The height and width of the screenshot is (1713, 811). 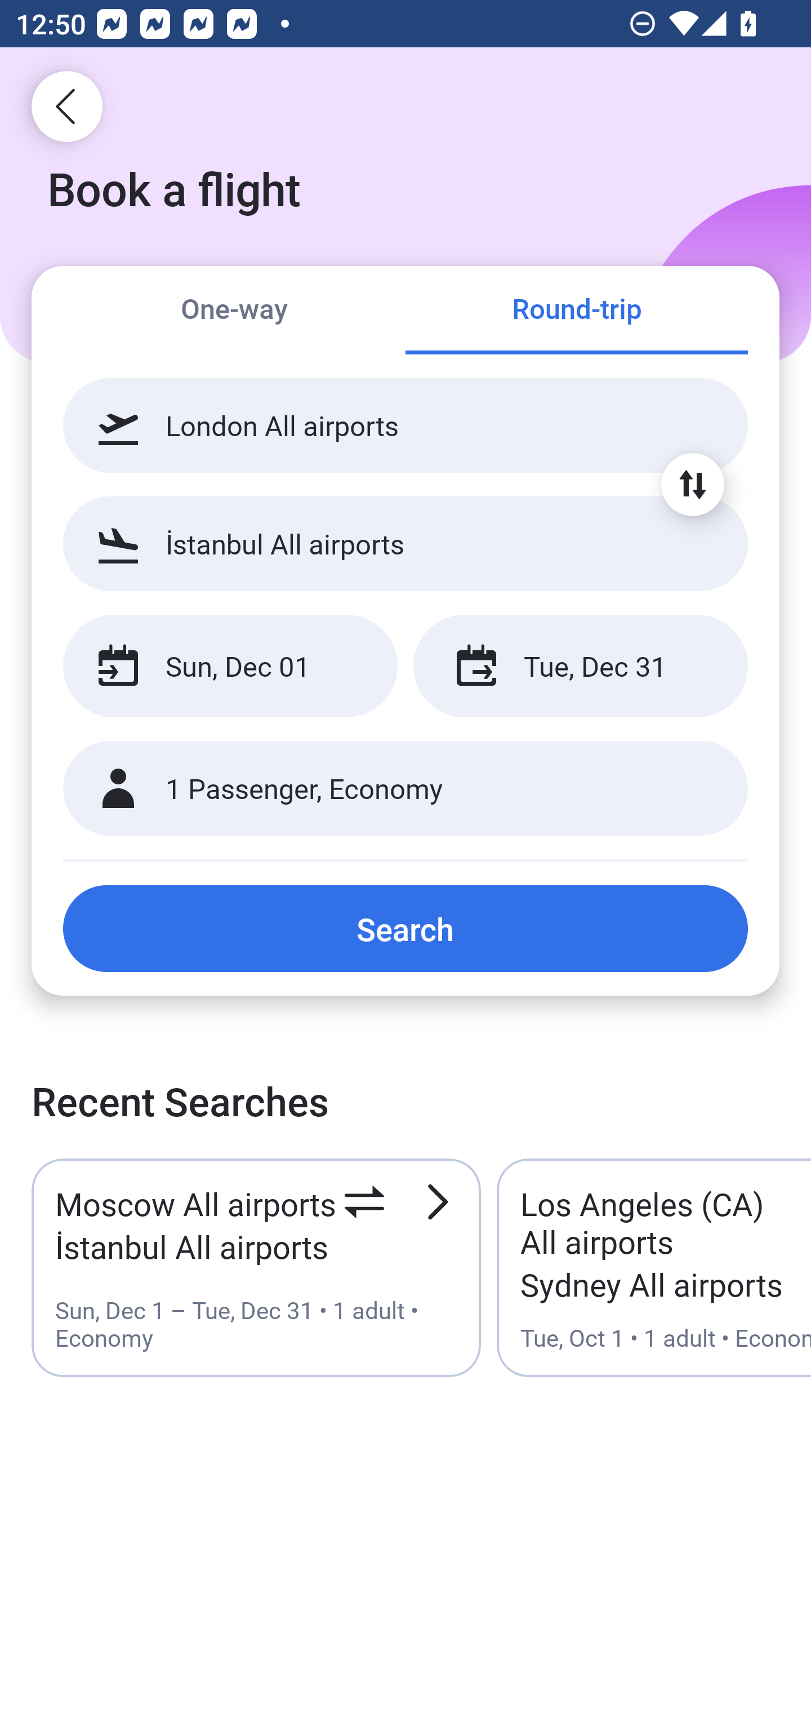 I want to click on Tue, Dec 31, so click(x=580, y=666).